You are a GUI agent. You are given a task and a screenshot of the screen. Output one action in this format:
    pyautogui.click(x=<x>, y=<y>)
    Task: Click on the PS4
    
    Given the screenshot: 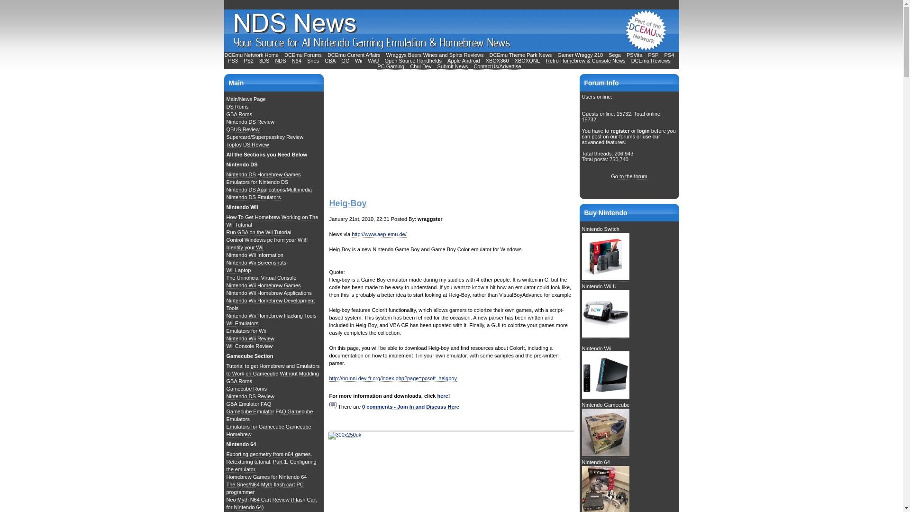 What is the action you would take?
    pyautogui.click(x=669, y=55)
    